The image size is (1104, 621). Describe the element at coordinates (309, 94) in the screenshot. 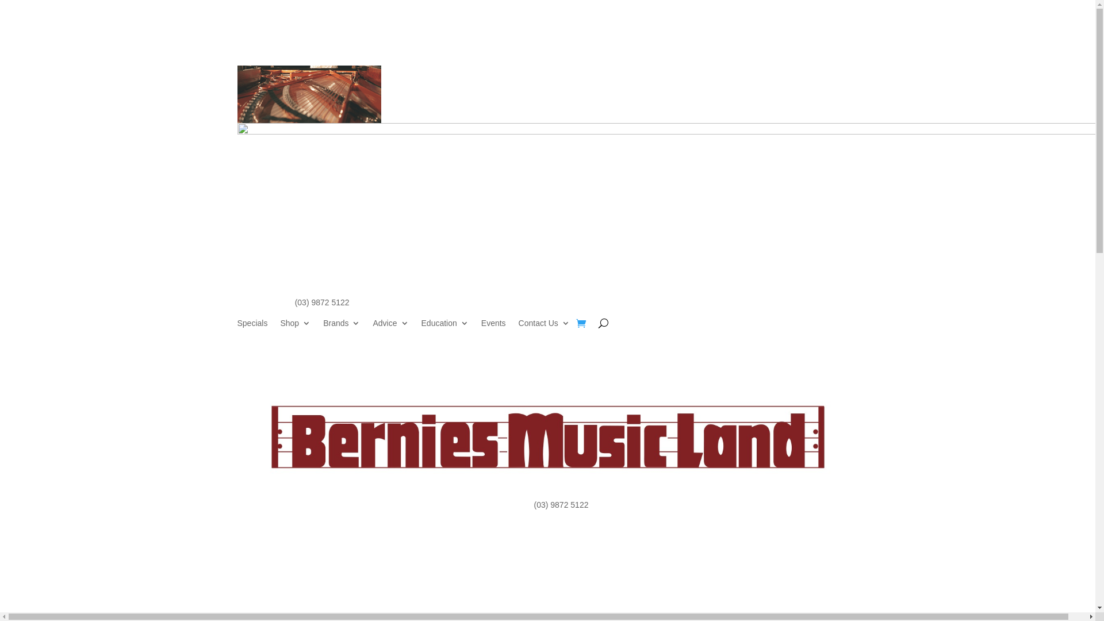

I see `Placecard` at that location.